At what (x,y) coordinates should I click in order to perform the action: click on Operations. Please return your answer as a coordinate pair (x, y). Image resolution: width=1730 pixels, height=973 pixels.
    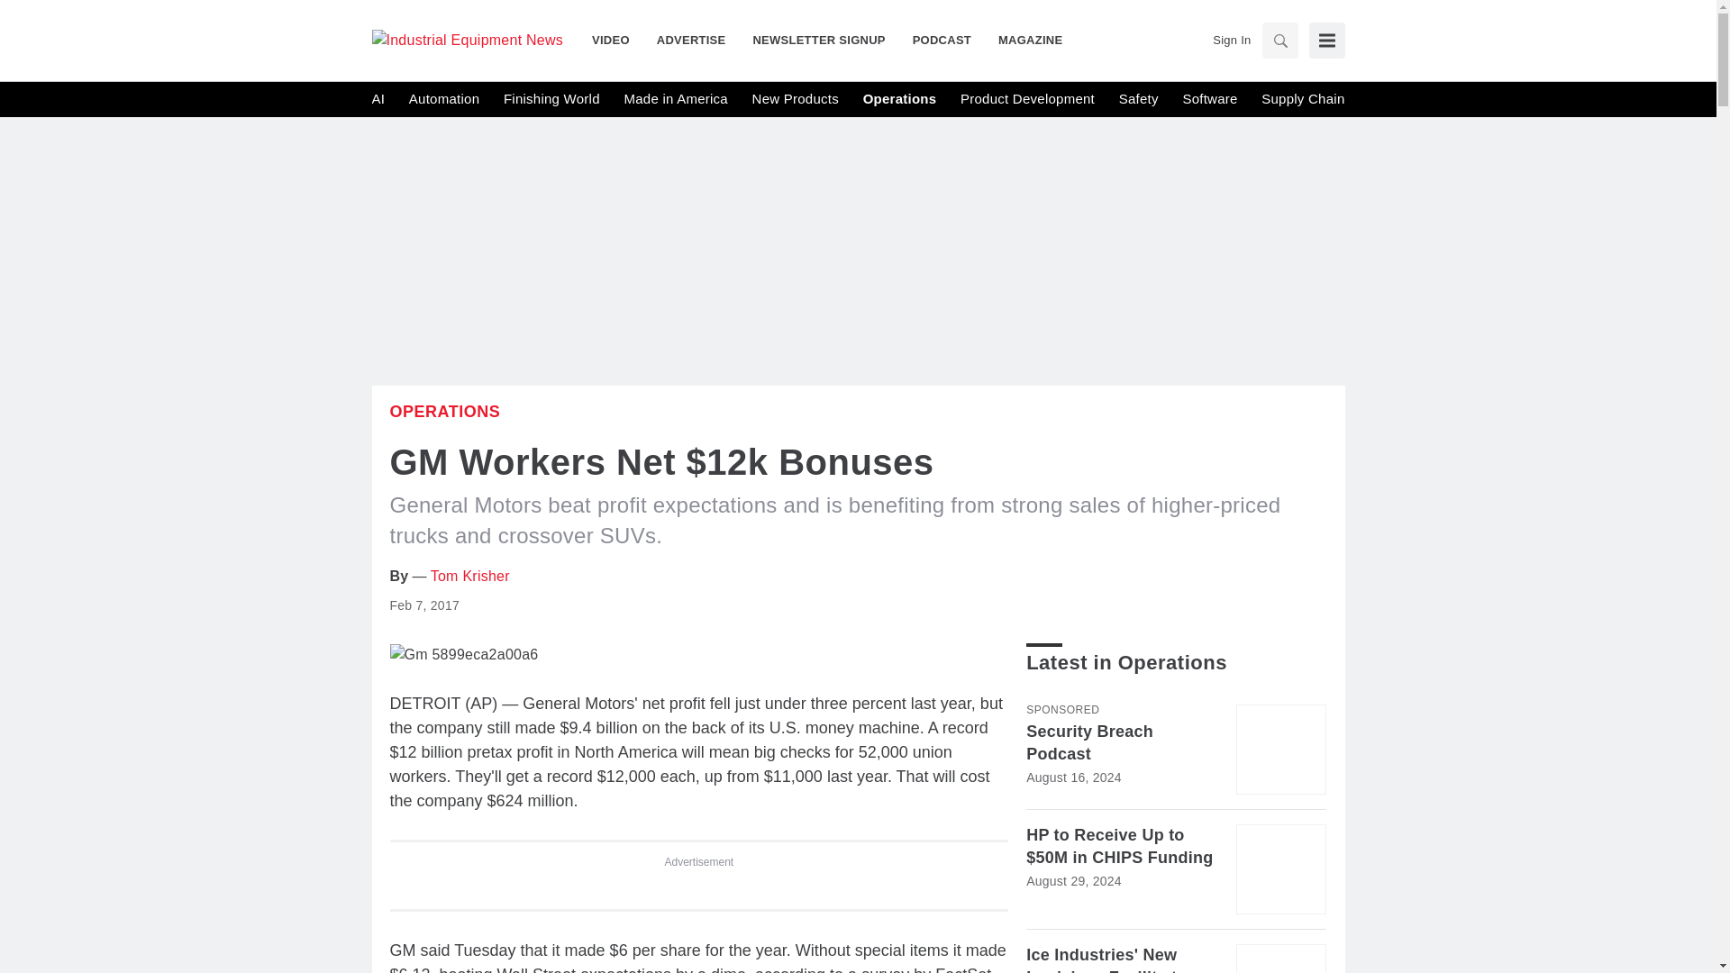
    Looking at the image, I should click on (444, 411).